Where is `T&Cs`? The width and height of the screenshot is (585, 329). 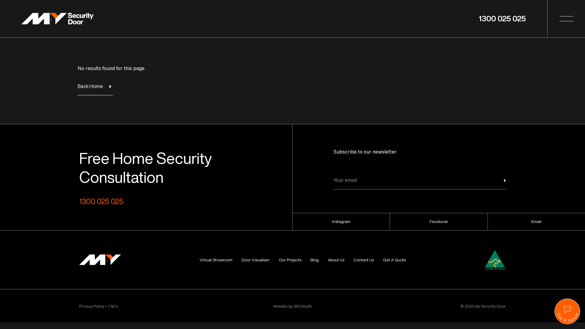 T&Cs is located at coordinates (113, 306).